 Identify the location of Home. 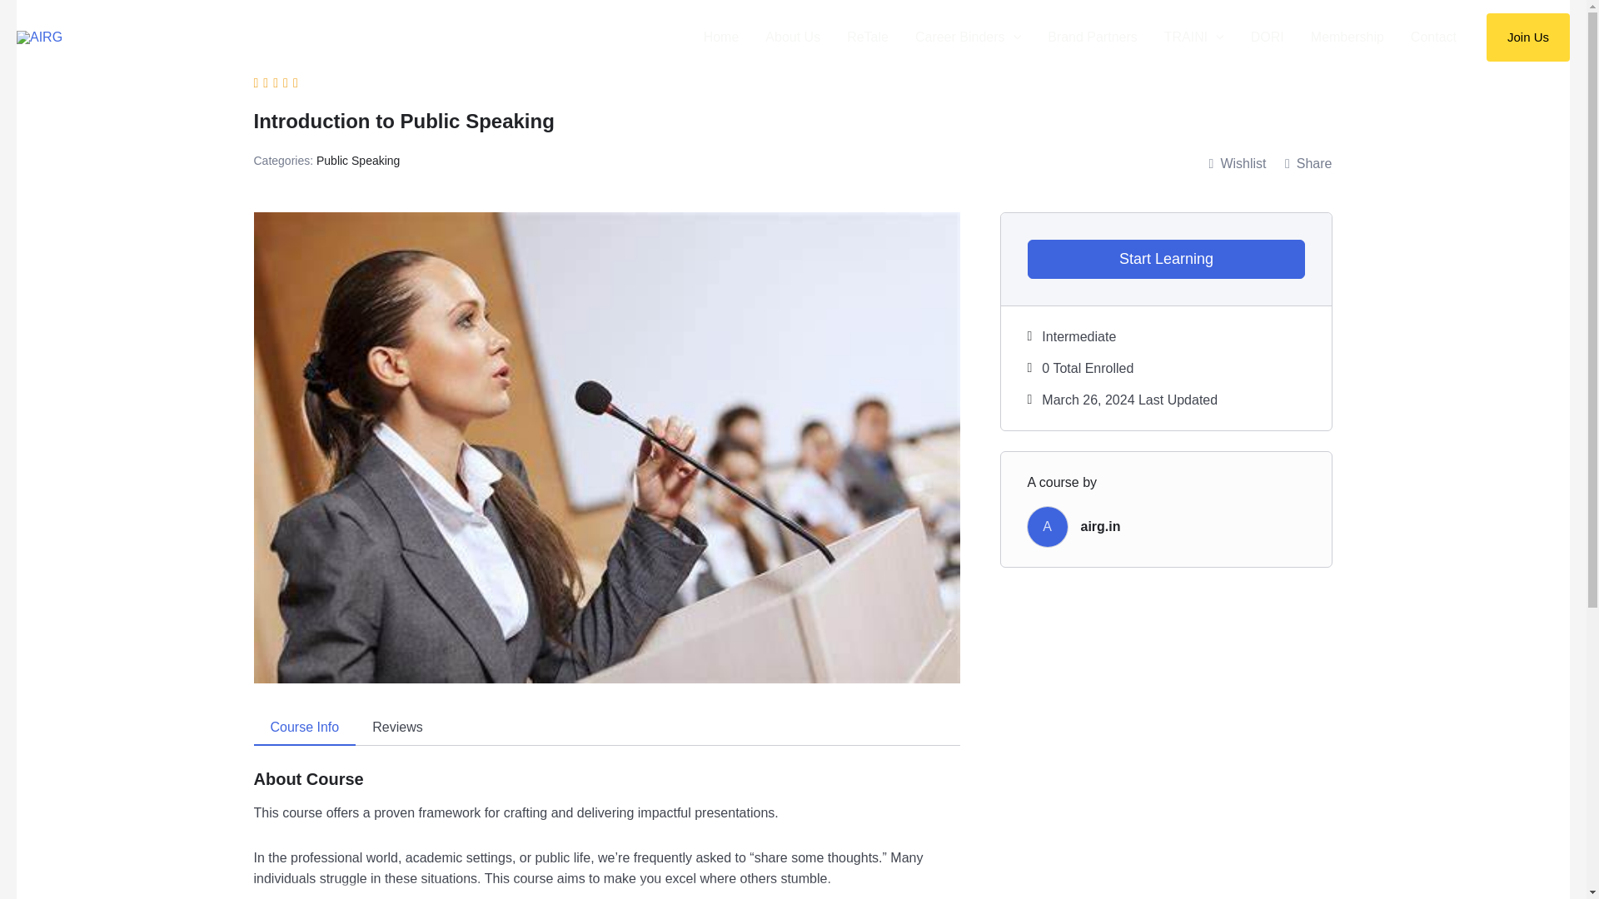
(721, 37).